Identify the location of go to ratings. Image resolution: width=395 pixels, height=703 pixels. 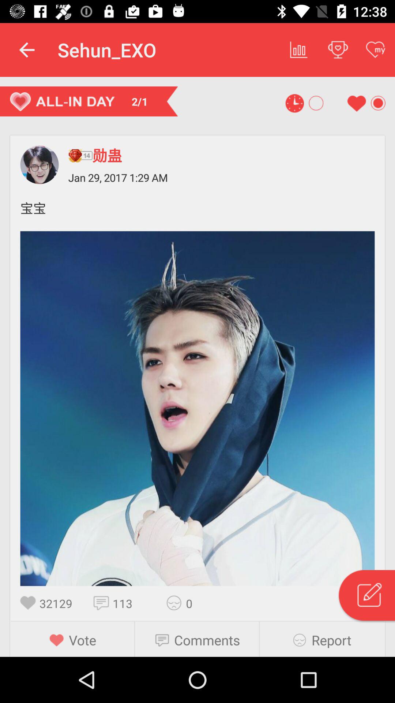
(176, 603).